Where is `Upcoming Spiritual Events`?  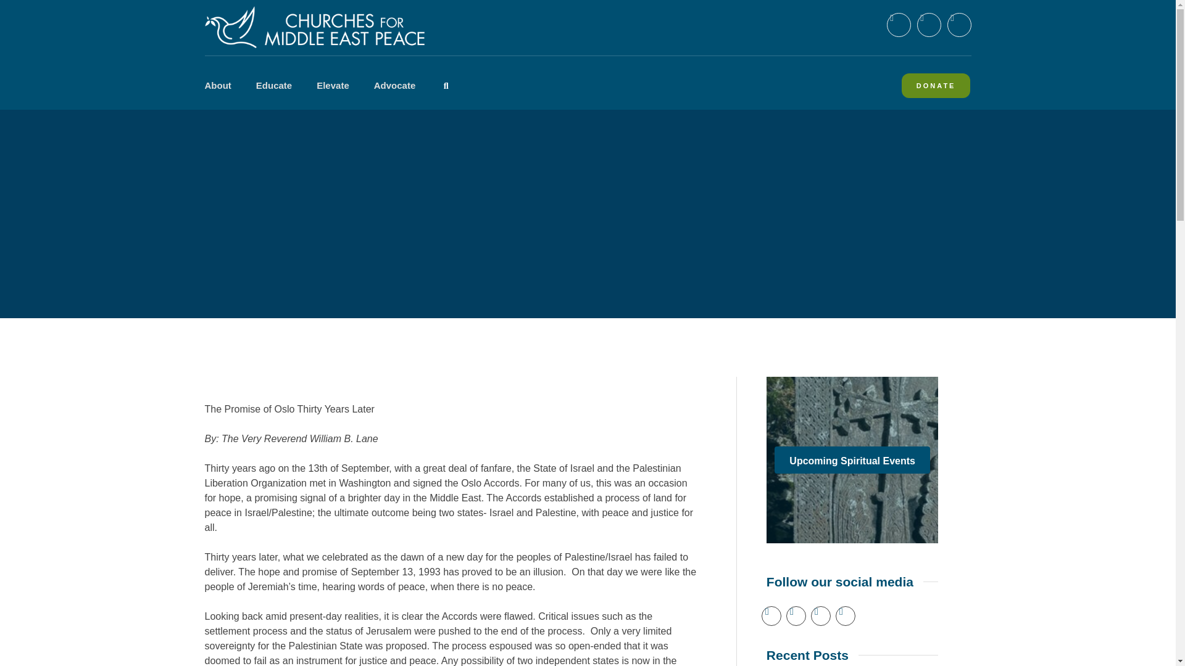 Upcoming Spiritual Events is located at coordinates (852, 459).